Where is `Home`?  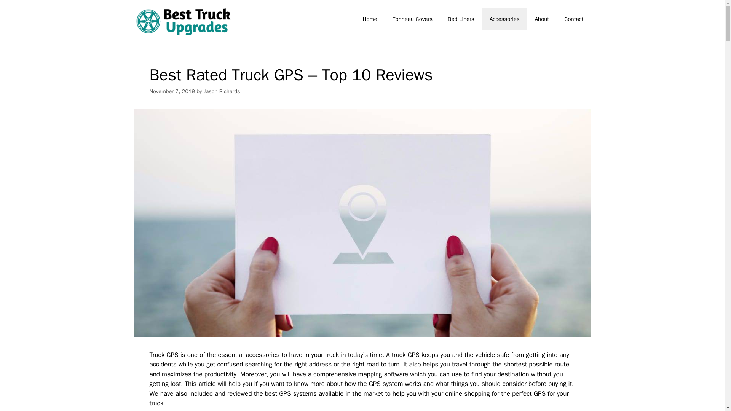 Home is located at coordinates (370, 19).